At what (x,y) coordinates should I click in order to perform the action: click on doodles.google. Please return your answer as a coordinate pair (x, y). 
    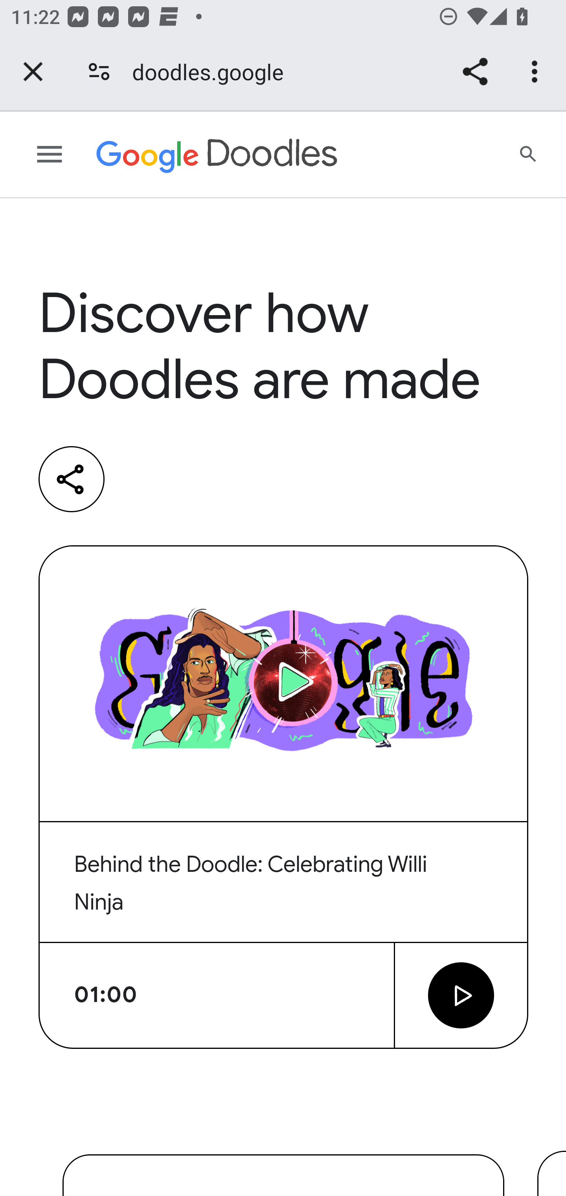
    Looking at the image, I should click on (213, 72).